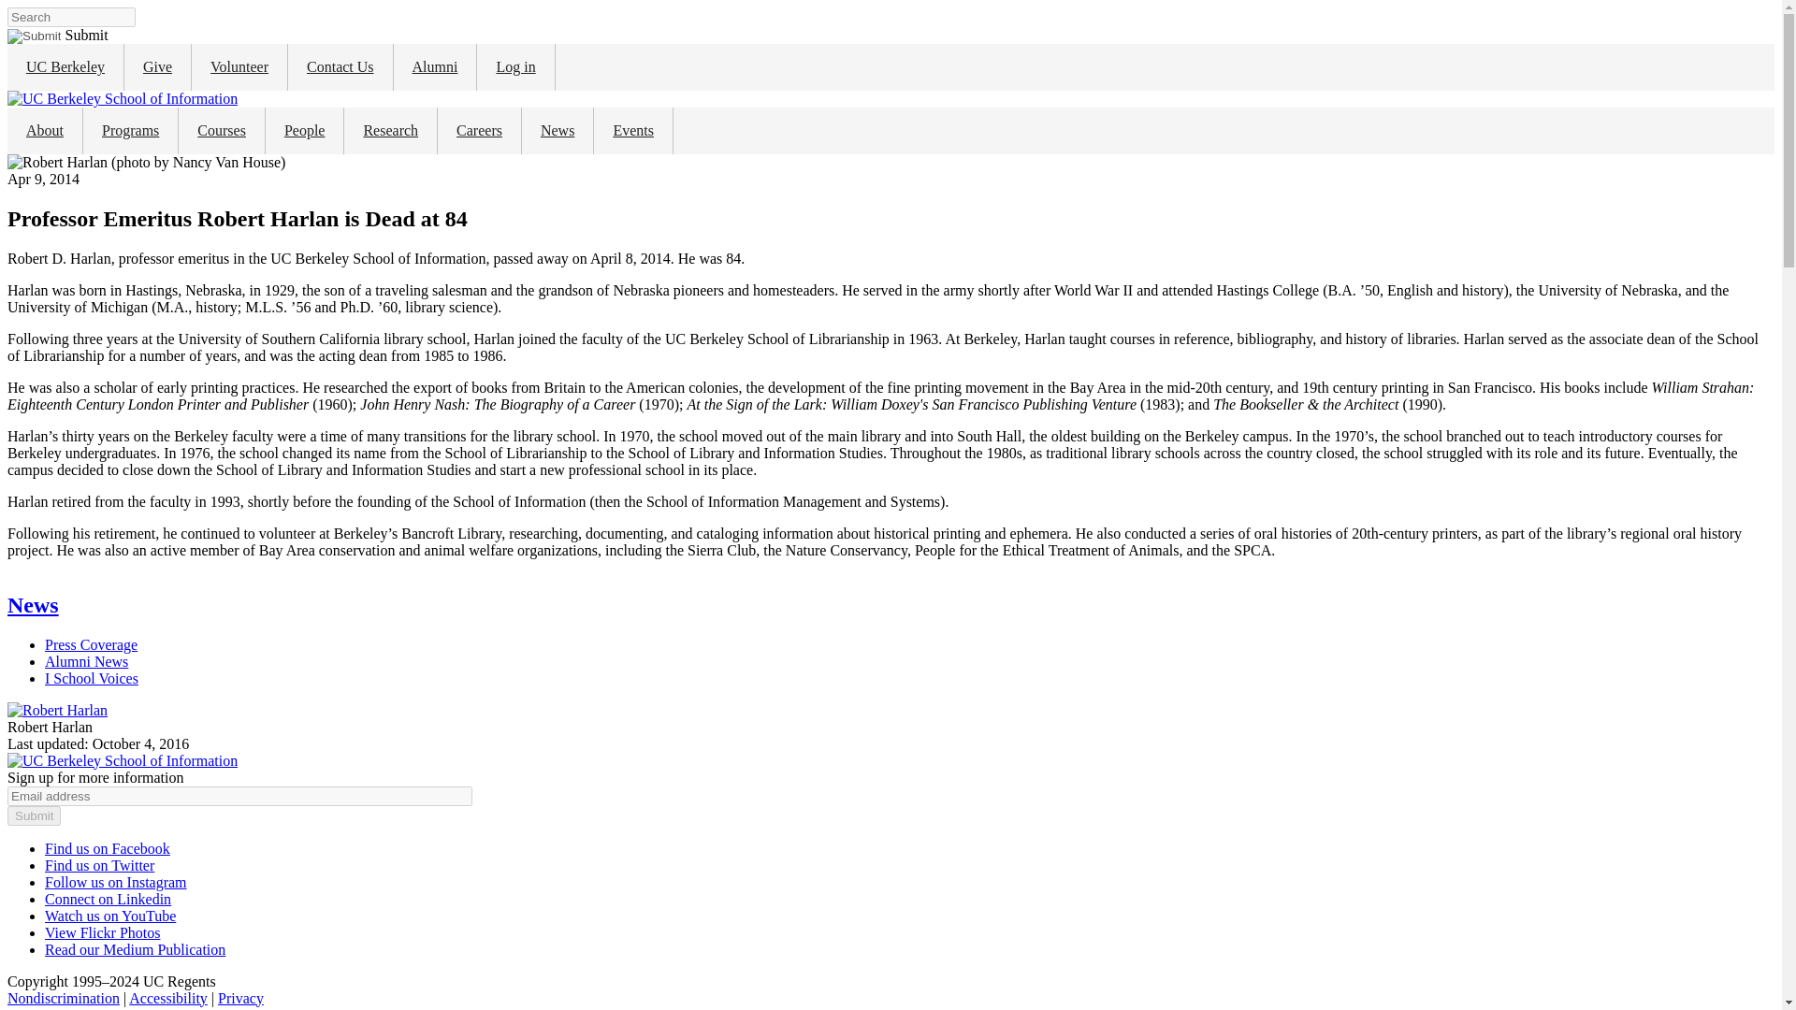  I want to click on Contact Us, so click(340, 67).